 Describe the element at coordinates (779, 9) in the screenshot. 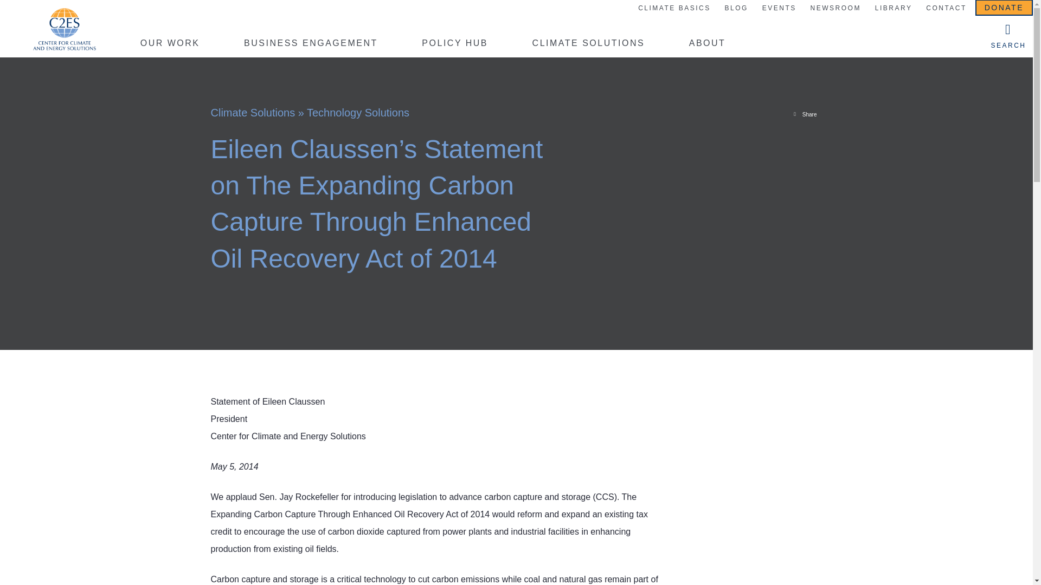

I see `EVENTS` at that location.